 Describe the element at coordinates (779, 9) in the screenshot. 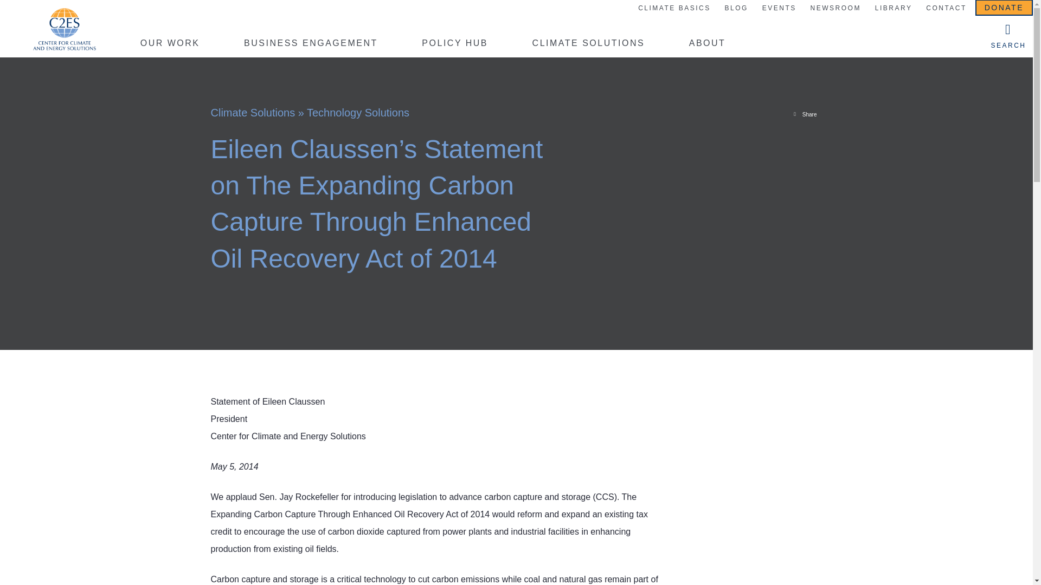

I see `EVENTS` at that location.